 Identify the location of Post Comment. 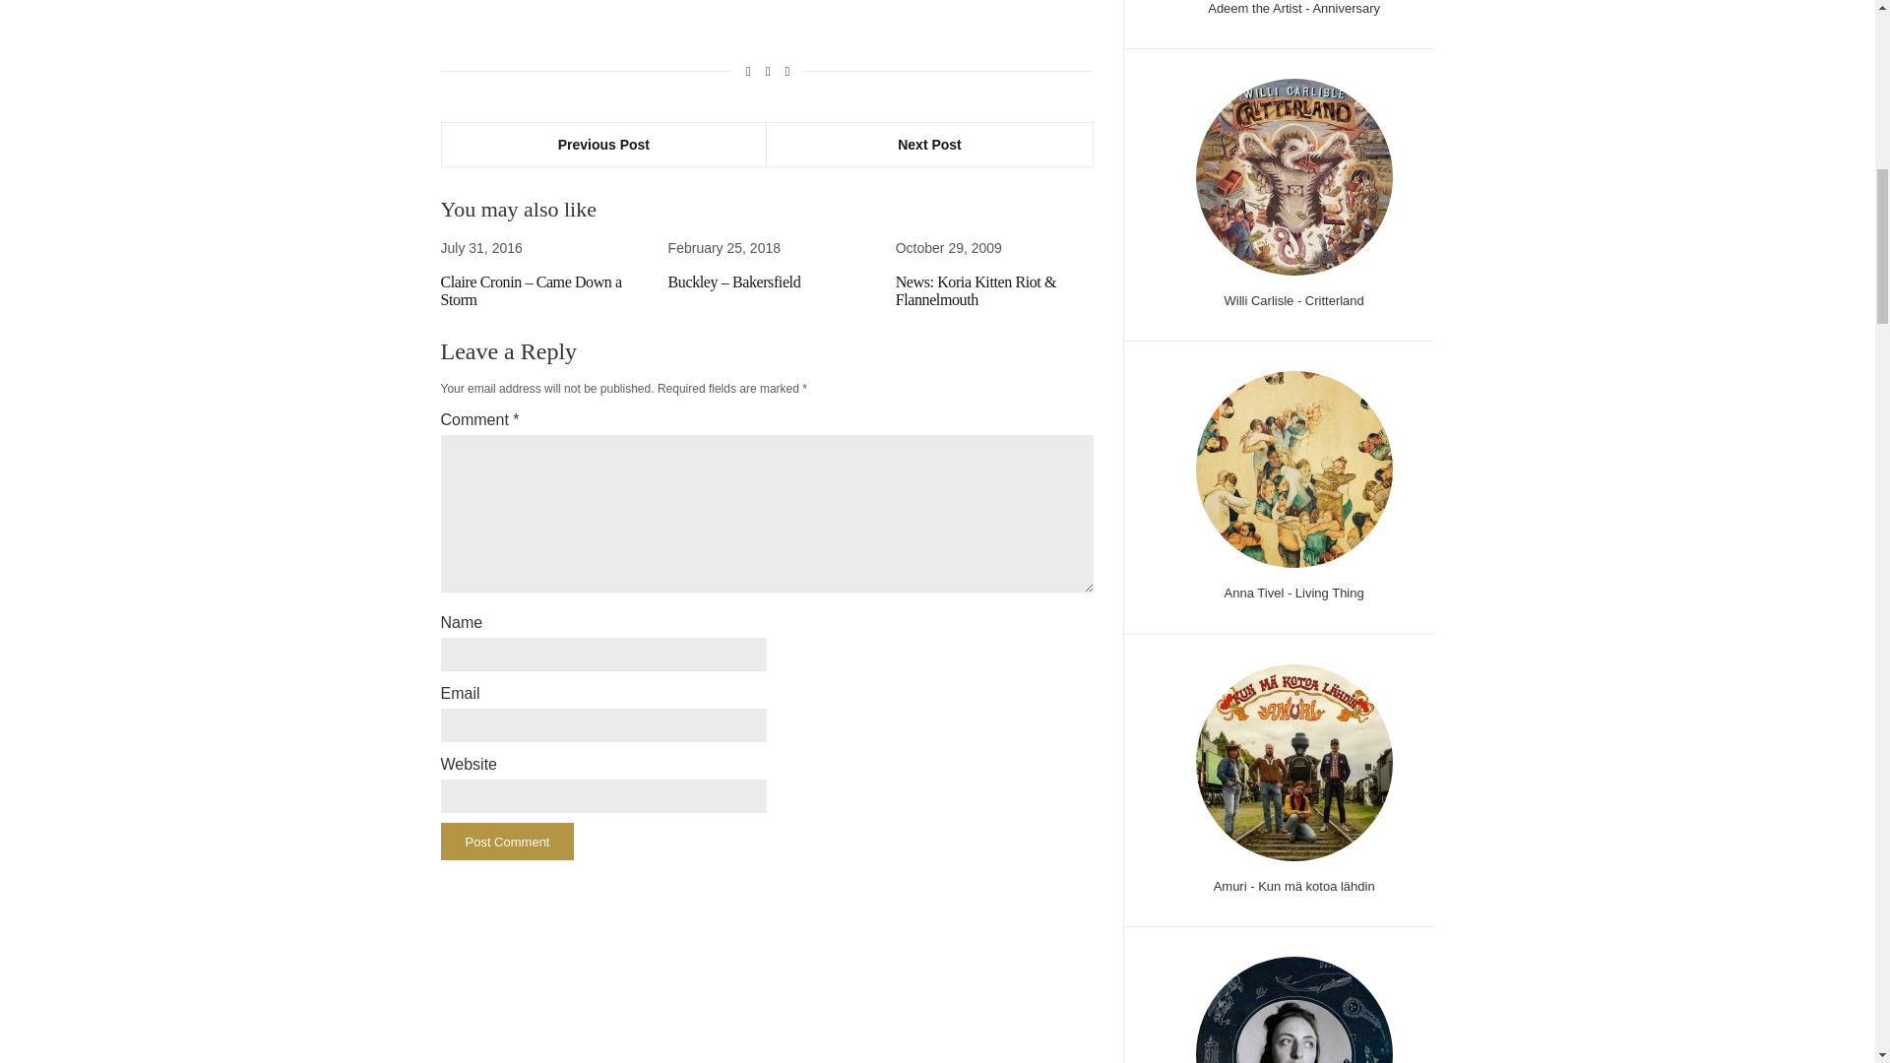
(507, 841).